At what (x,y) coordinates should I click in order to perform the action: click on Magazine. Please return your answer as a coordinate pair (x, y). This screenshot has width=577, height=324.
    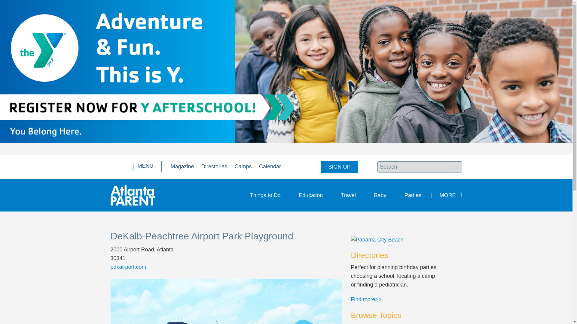
    Looking at the image, I should click on (182, 166).